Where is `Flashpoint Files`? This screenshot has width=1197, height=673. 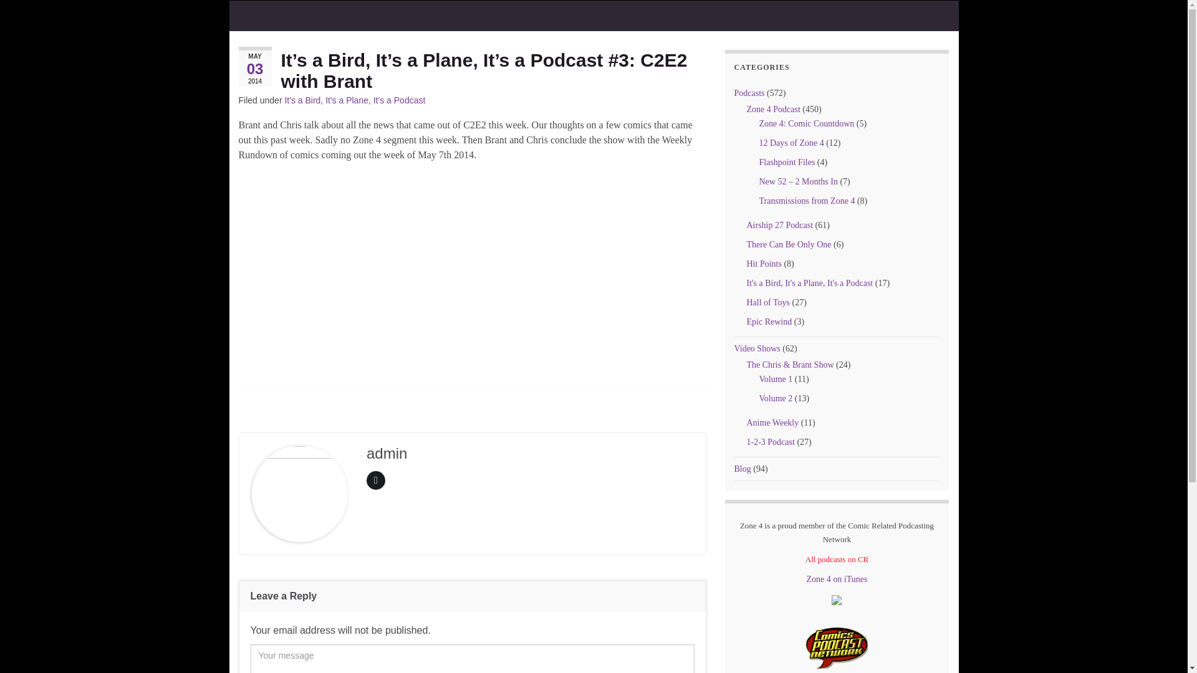
Flashpoint Files is located at coordinates (787, 162).